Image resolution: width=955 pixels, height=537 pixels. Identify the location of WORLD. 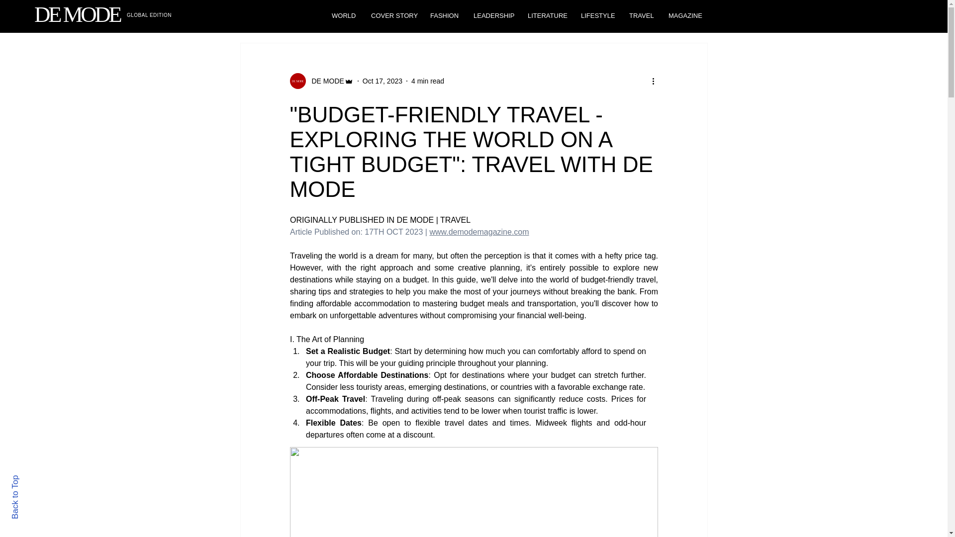
(344, 16).